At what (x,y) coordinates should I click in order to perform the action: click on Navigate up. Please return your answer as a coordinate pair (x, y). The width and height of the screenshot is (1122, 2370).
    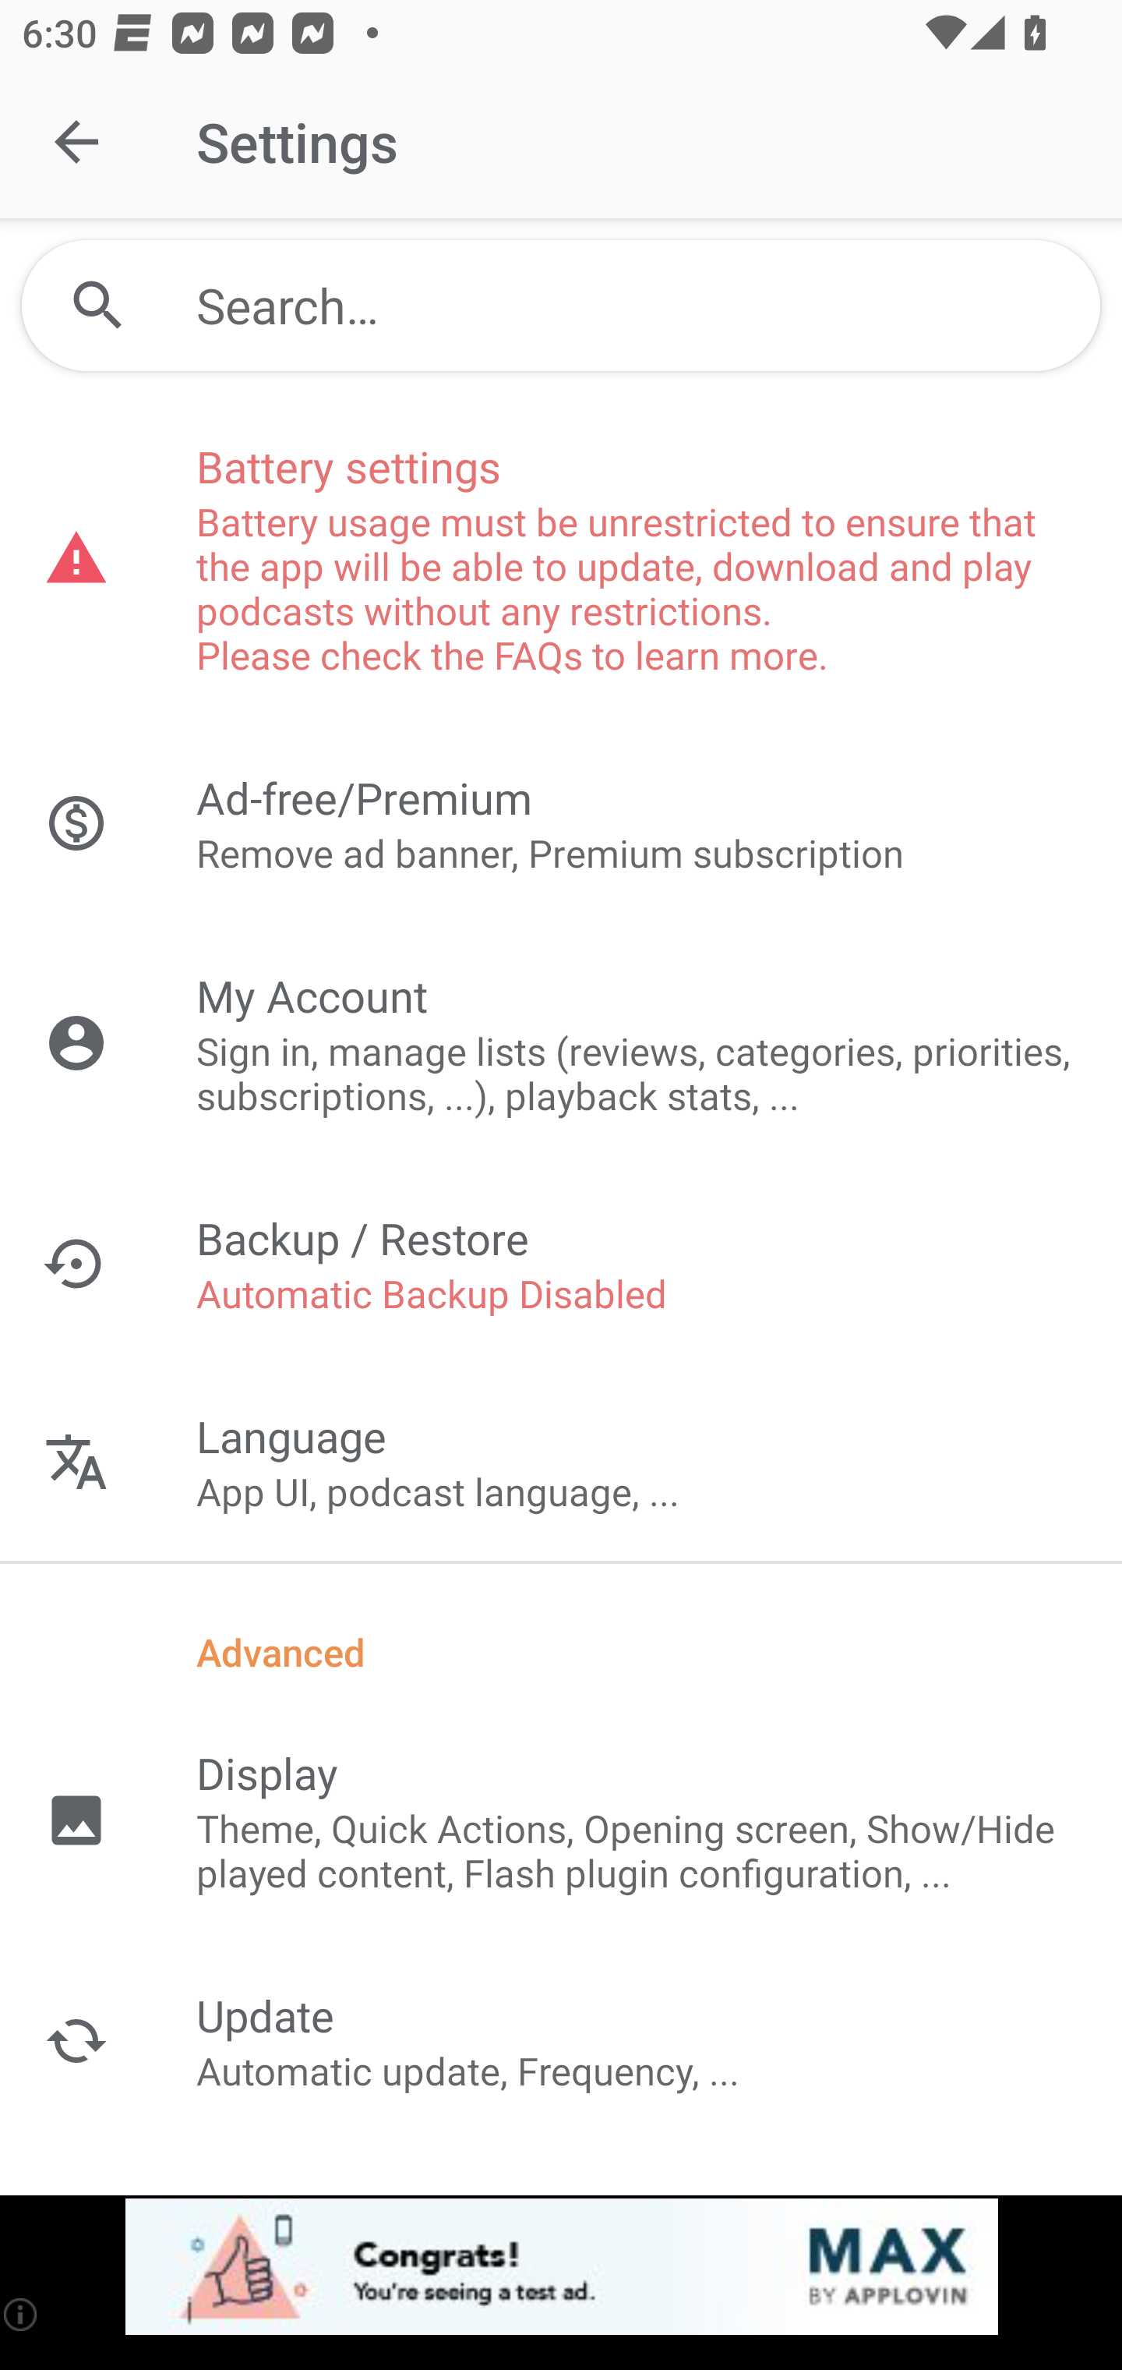
    Looking at the image, I should click on (76, 142).